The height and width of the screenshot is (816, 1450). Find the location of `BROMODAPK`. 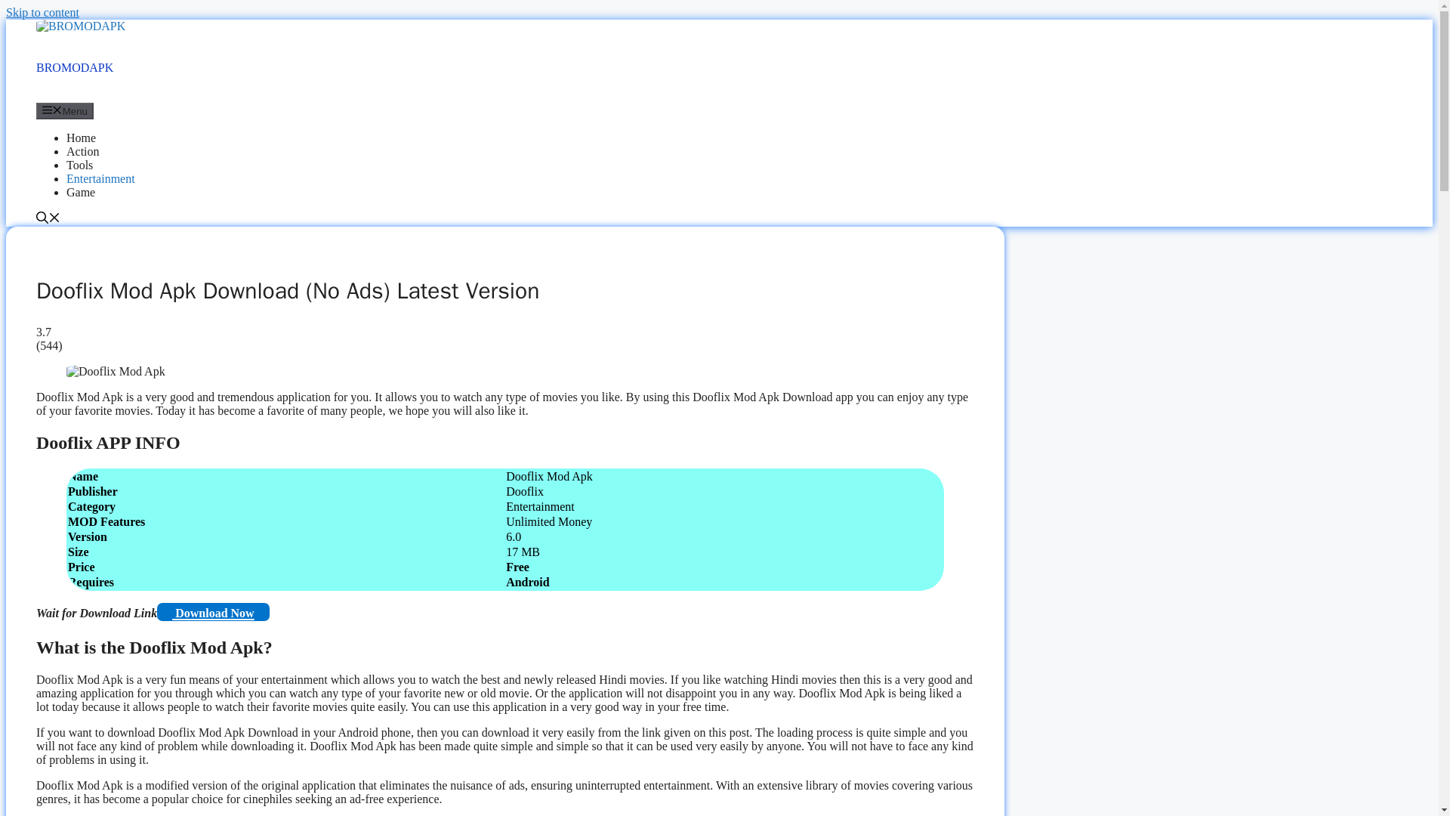

BROMODAPK is located at coordinates (74, 68).